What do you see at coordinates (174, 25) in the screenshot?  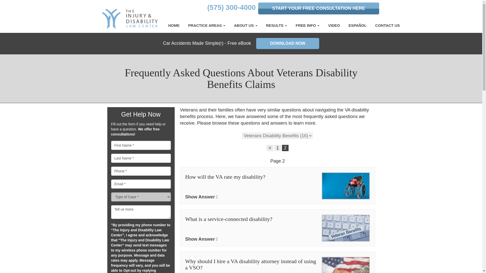 I see `HOME` at bounding box center [174, 25].